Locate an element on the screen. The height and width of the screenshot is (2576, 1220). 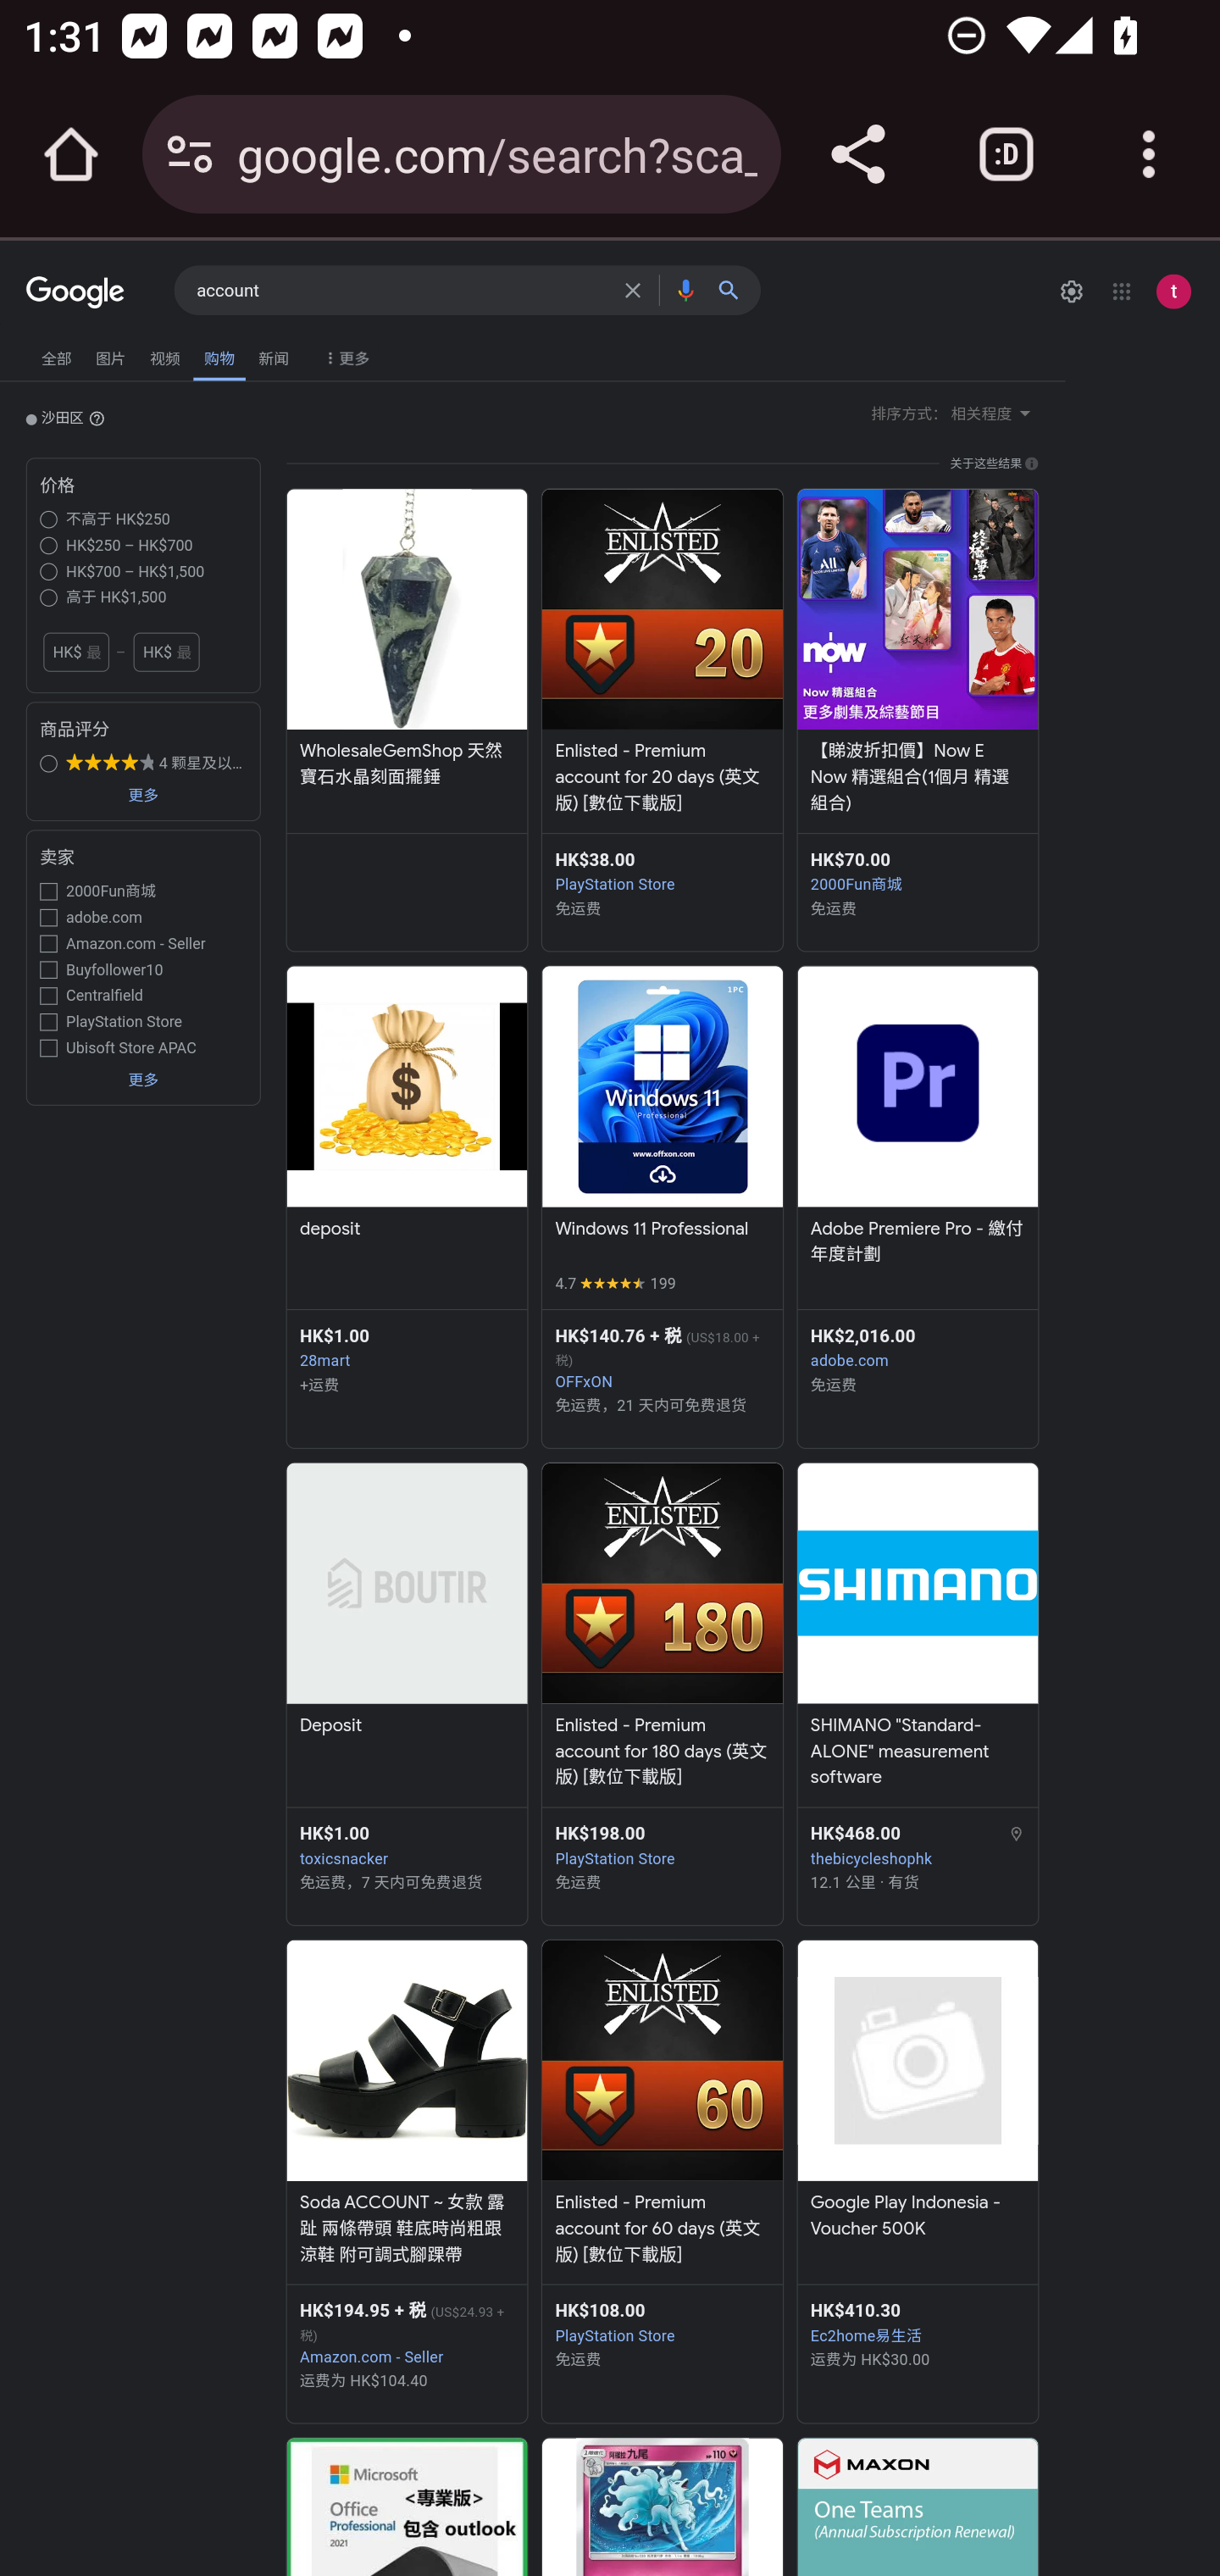
Google 应用 is located at coordinates (1121, 291).